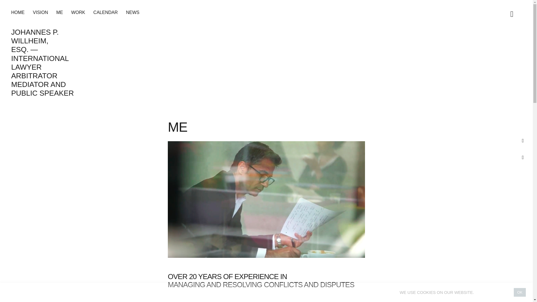 Image resolution: width=537 pixels, height=302 pixels. What do you see at coordinates (523, 157) in the screenshot?
I see `Linkedin` at bounding box center [523, 157].